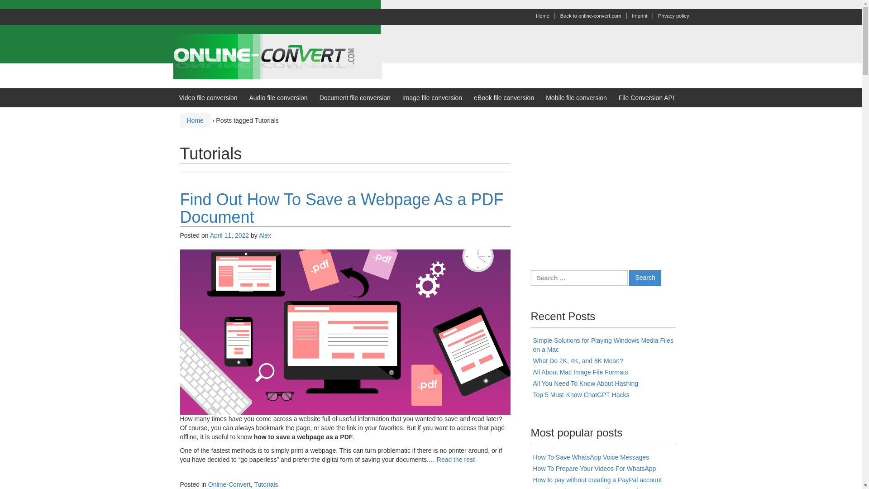 The width and height of the screenshot is (869, 489). I want to click on Privacy policy, so click(673, 16).